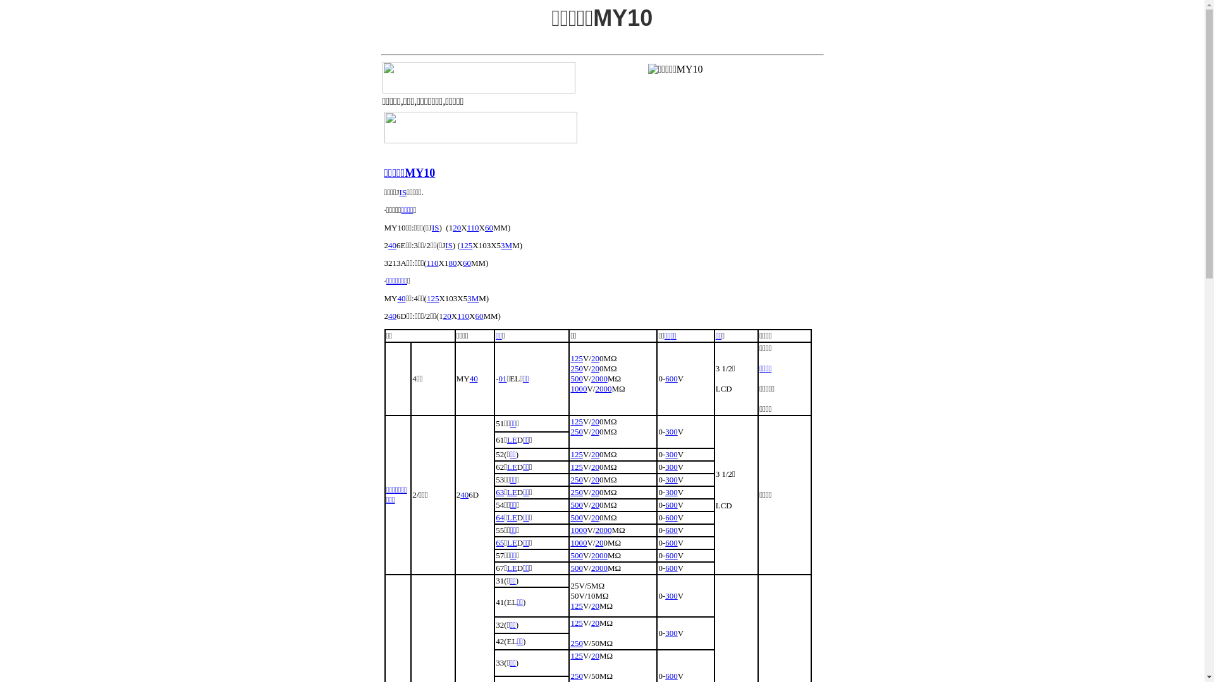 This screenshot has height=682, width=1214. Describe the element at coordinates (577, 505) in the screenshot. I see `500` at that location.